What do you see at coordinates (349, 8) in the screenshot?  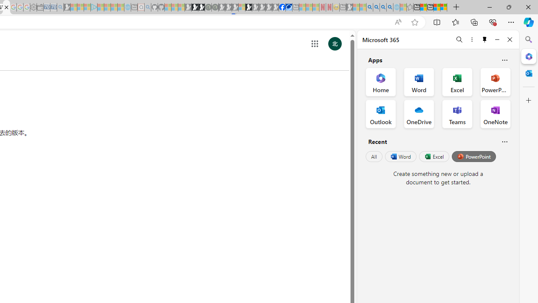 I see `MSN - Sleeping` at bounding box center [349, 8].